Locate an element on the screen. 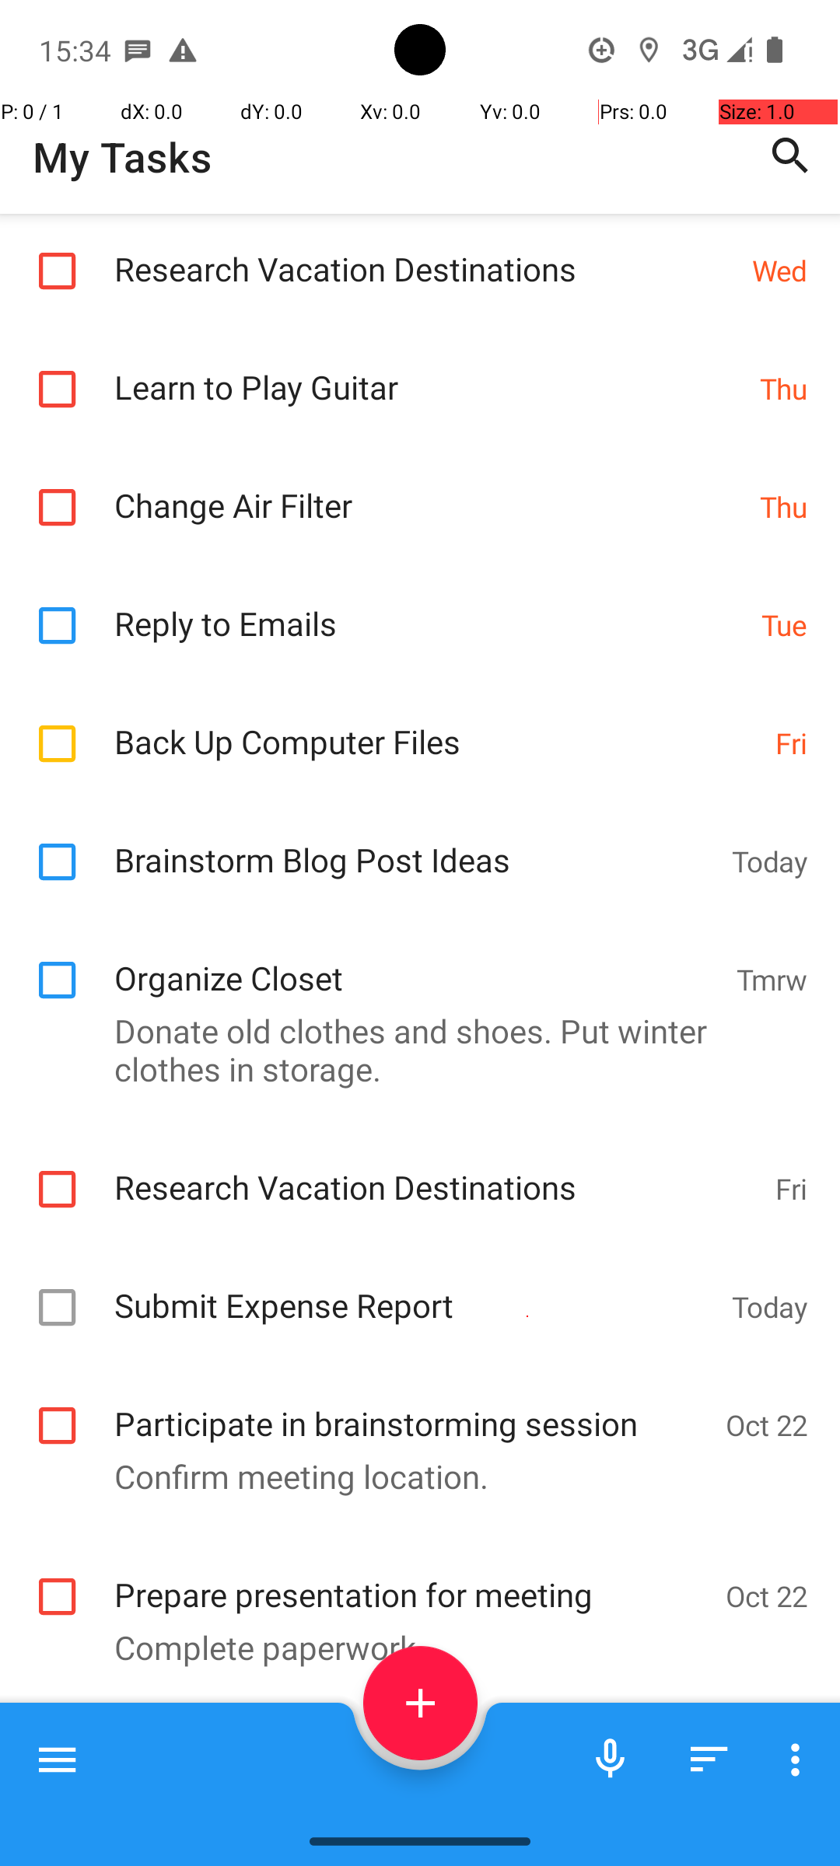 This screenshot has height=1866, width=840. Fri is located at coordinates (792, 743).